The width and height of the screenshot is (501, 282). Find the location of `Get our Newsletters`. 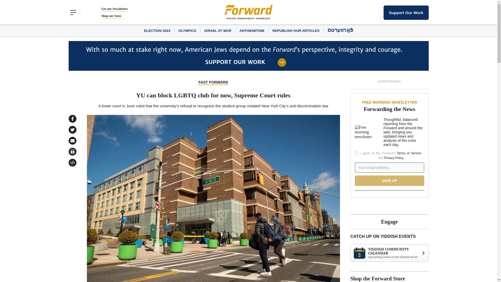

Get our Newsletters is located at coordinates (114, 9).